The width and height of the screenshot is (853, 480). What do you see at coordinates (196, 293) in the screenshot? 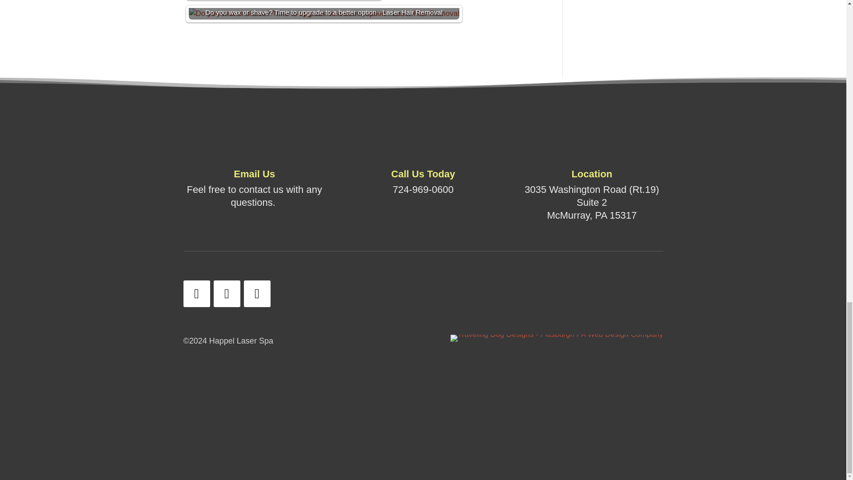
I see `Follow on Facebook` at bounding box center [196, 293].